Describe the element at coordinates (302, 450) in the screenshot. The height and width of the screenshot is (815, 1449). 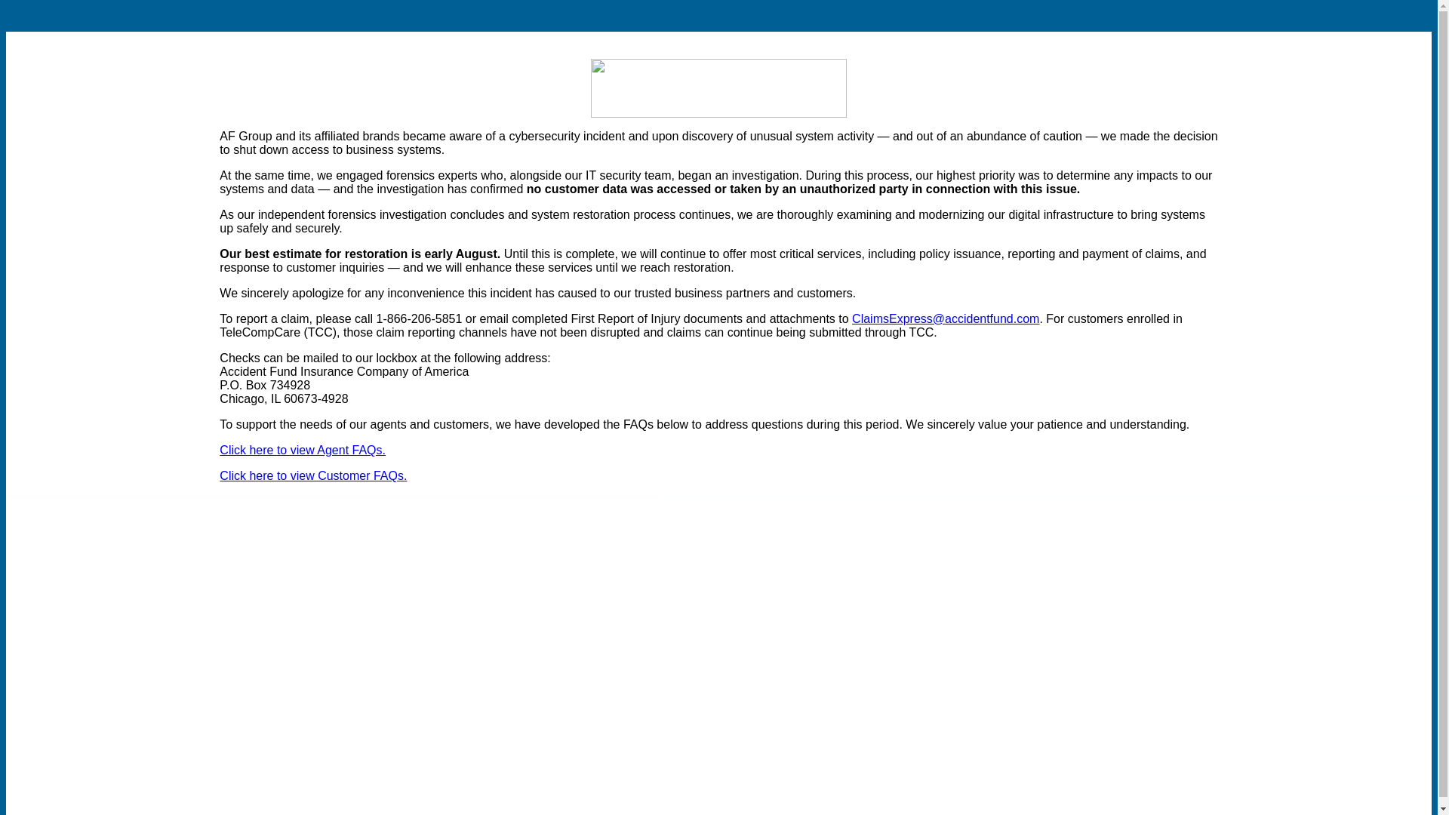
I see `Click here to view Agent FAQs.` at that location.